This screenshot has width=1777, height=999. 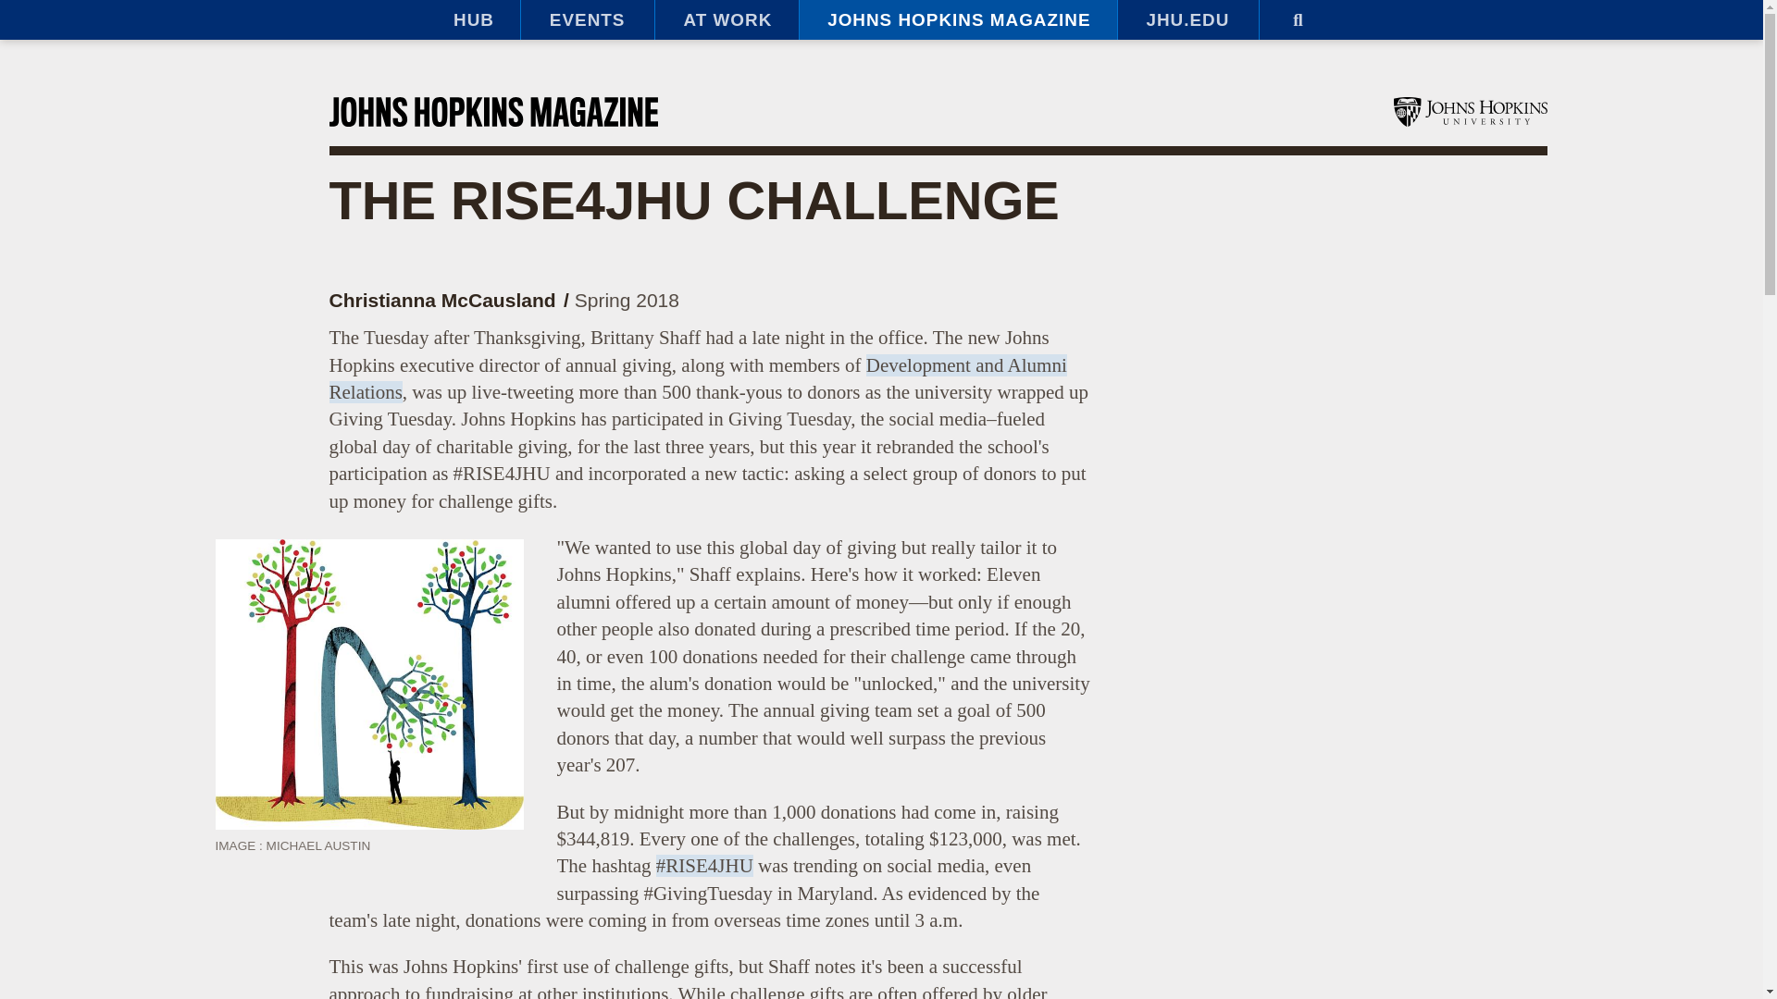 I want to click on JHU.EDU, so click(x=1187, y=20).